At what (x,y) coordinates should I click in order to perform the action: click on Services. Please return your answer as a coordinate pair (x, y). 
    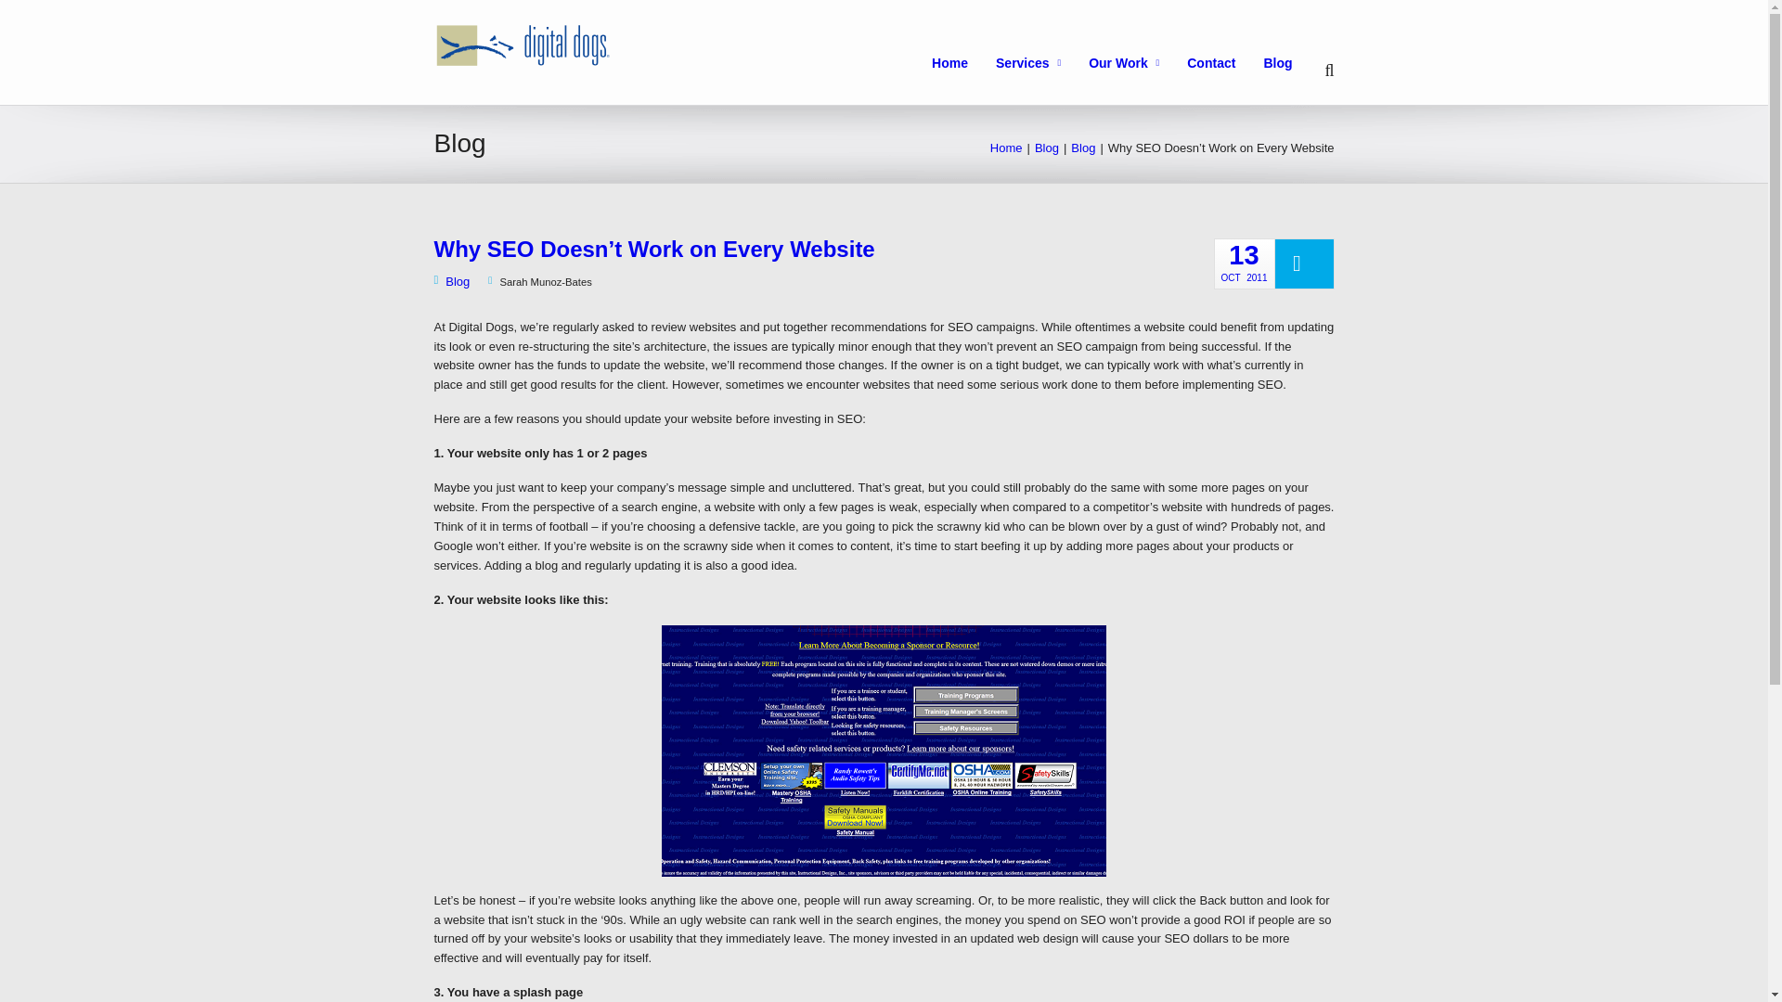
    Looking at the image, I should click on (1138, 63).